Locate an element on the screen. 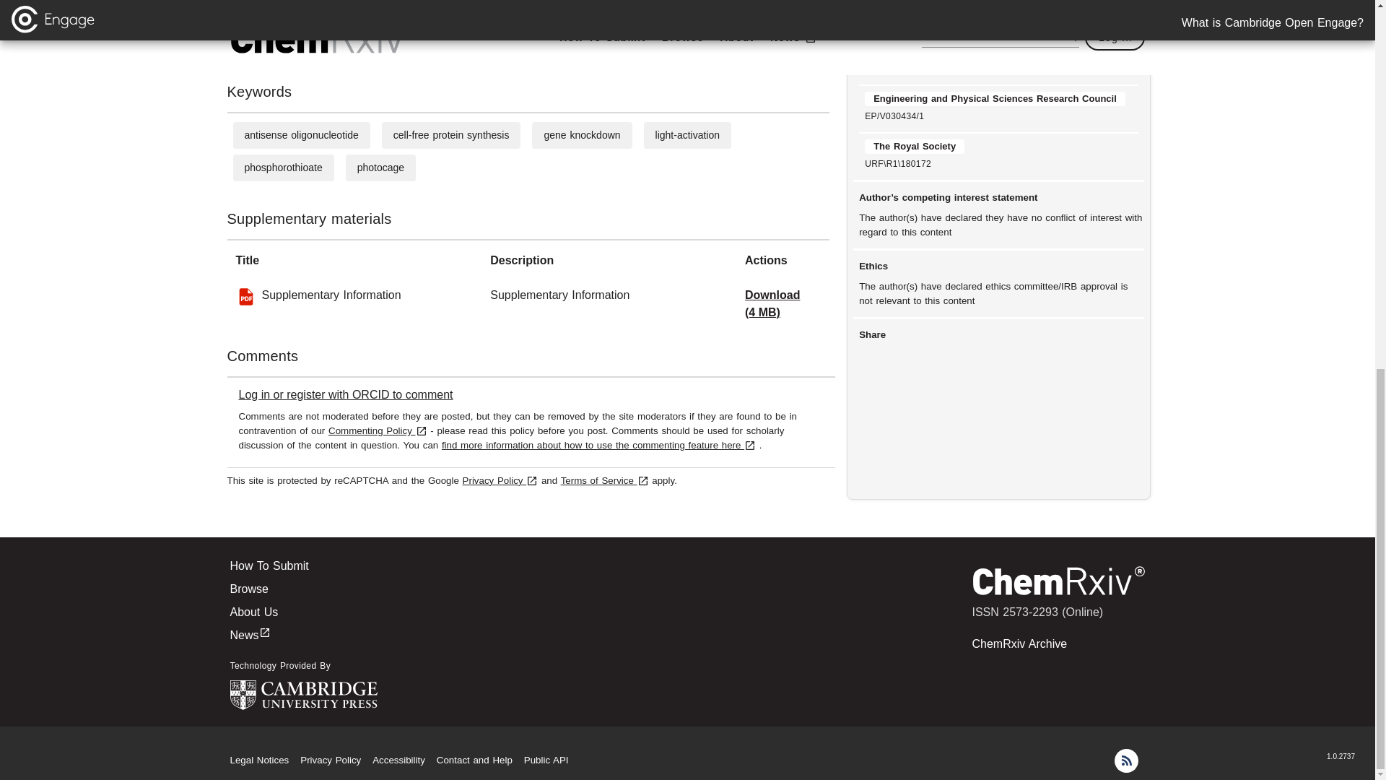 The width and height of the screenshot is (1386, 780). phosphorothioate is located at coordinates (282, 167).